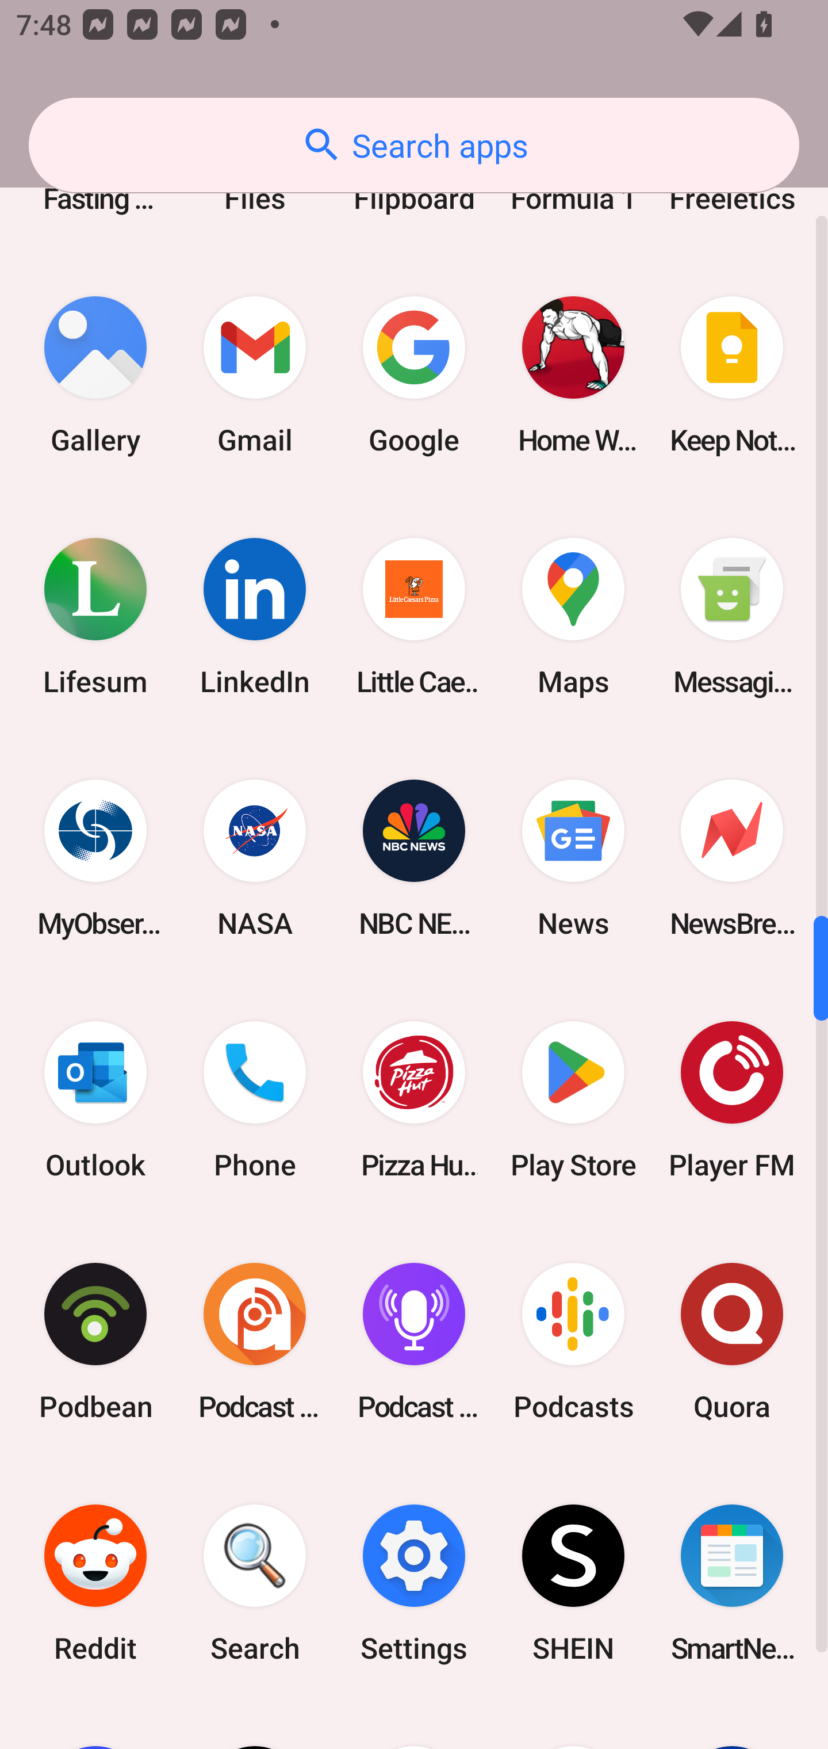  Describe the element at coordinates (95, 1582) in the screenshot. I see `Reddit` at that location.